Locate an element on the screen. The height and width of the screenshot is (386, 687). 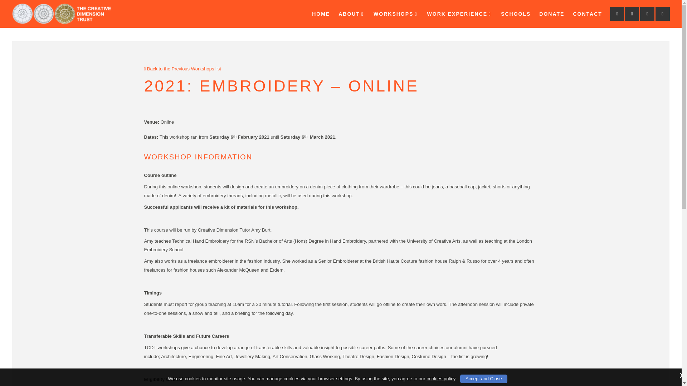
CONTACT is located at coordinates (587, 14).